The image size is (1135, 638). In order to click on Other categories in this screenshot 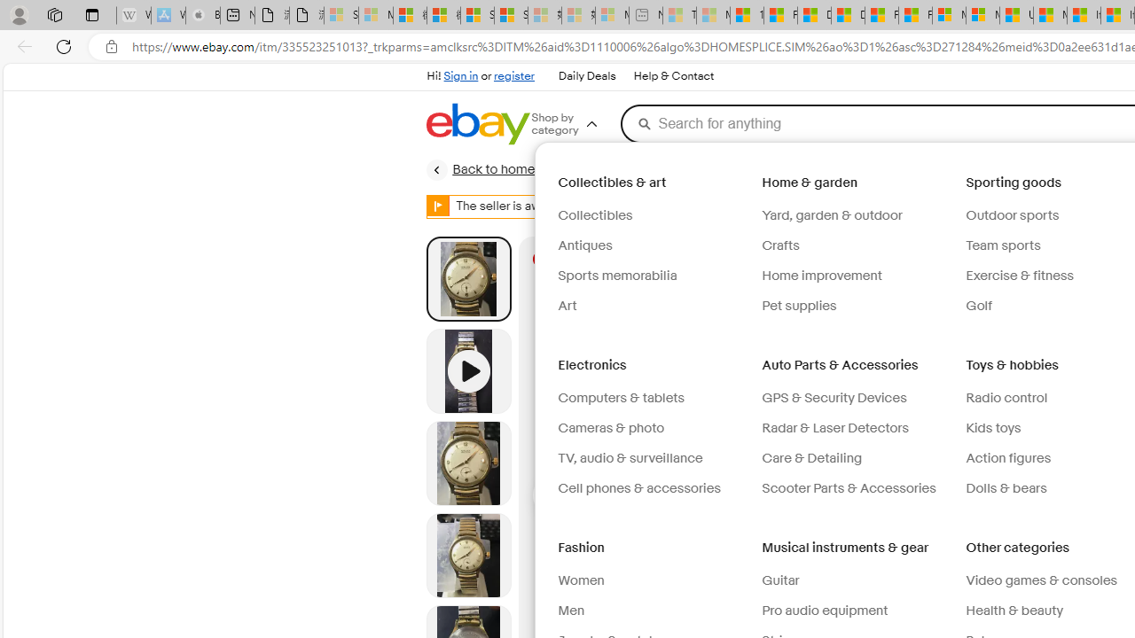, I will do `click(1020, 548)`.